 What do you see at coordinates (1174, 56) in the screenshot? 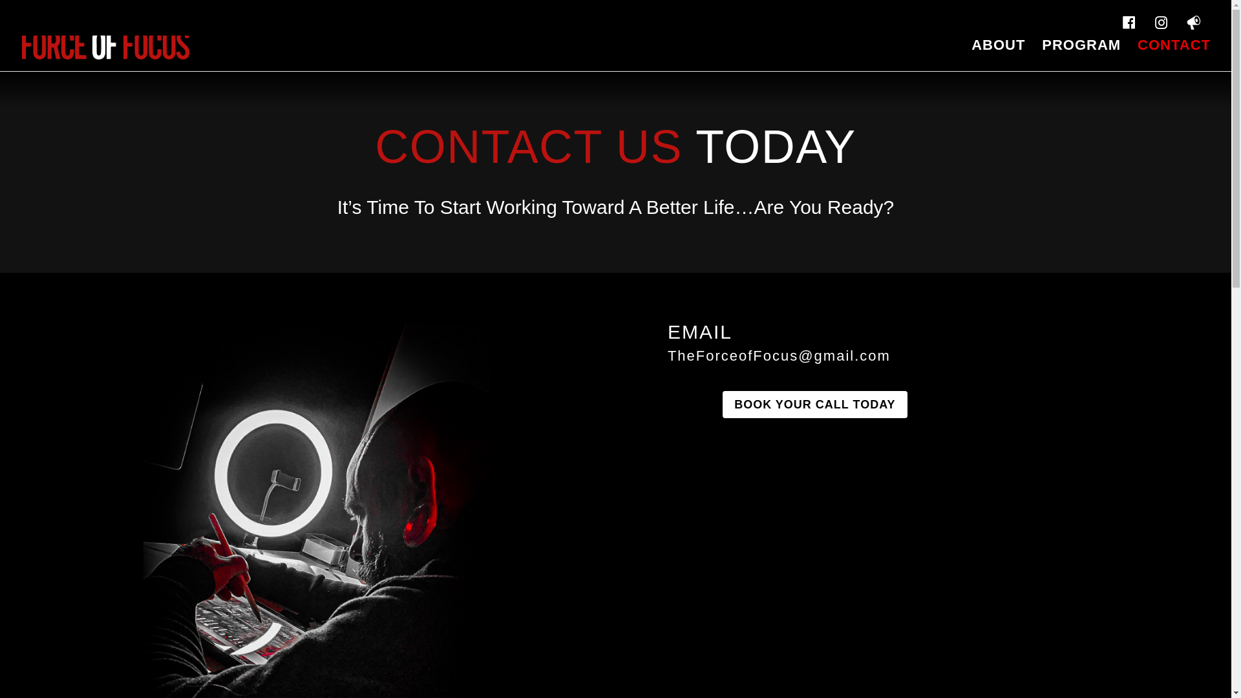
I see `CONTACT` at bounding box center [1174, 56].